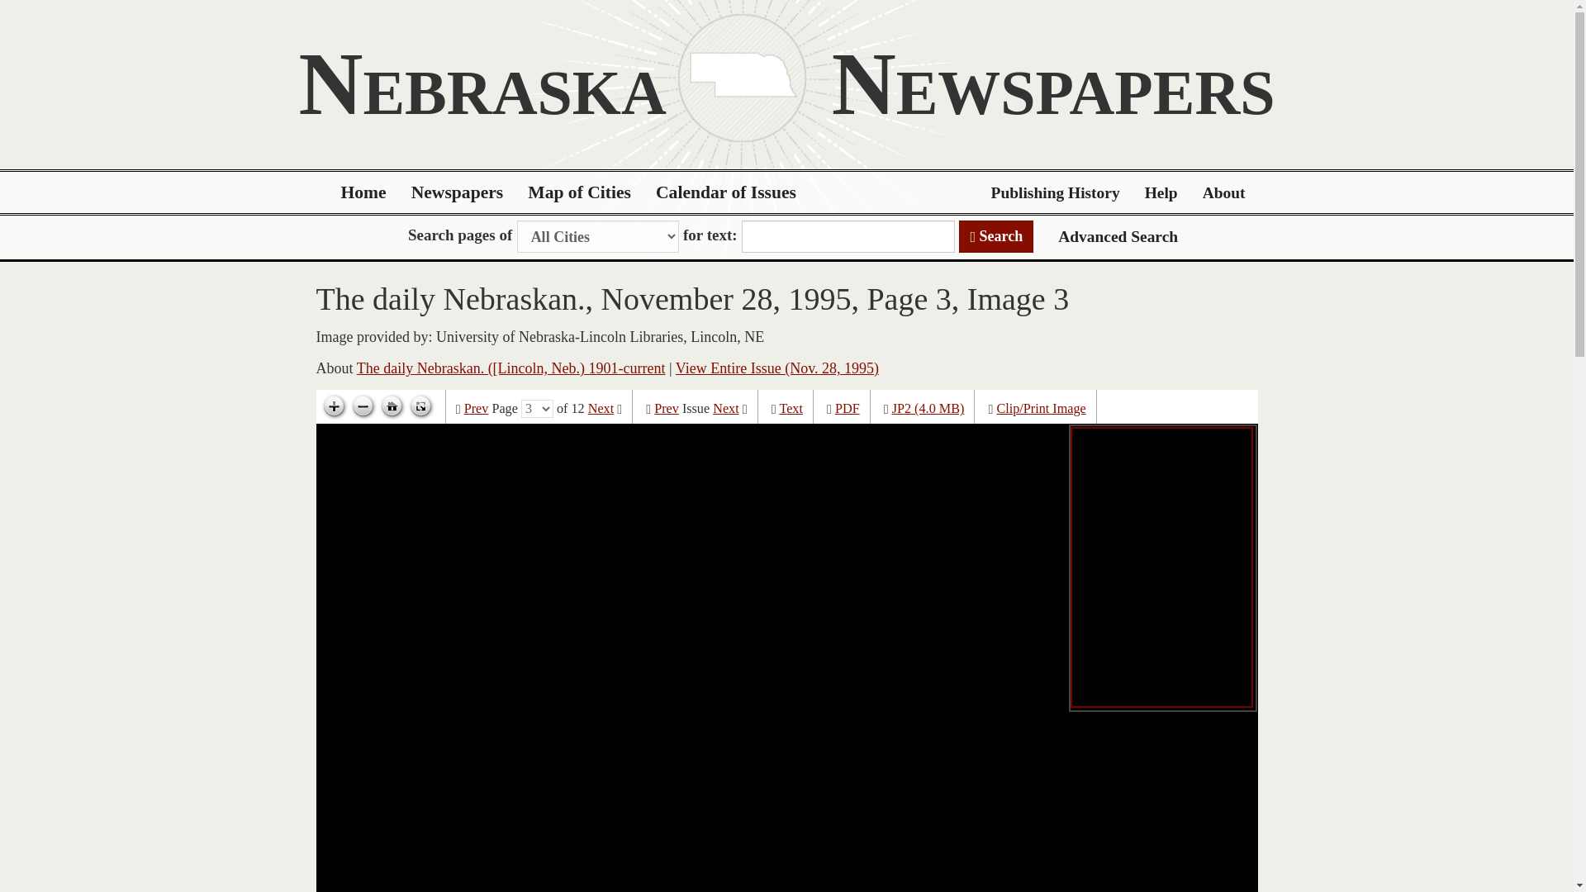 The image size is (1586, 892). Describe the element at coordinates (726, 192) in the screenshot. I see `Calendar of Issues` at that location.